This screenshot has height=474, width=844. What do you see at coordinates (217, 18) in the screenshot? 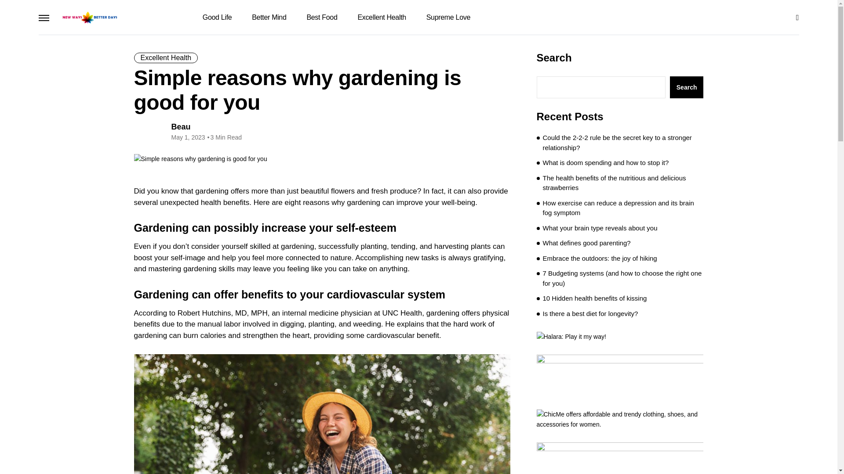
I see `Good Life` at bounding box center [217, 18].